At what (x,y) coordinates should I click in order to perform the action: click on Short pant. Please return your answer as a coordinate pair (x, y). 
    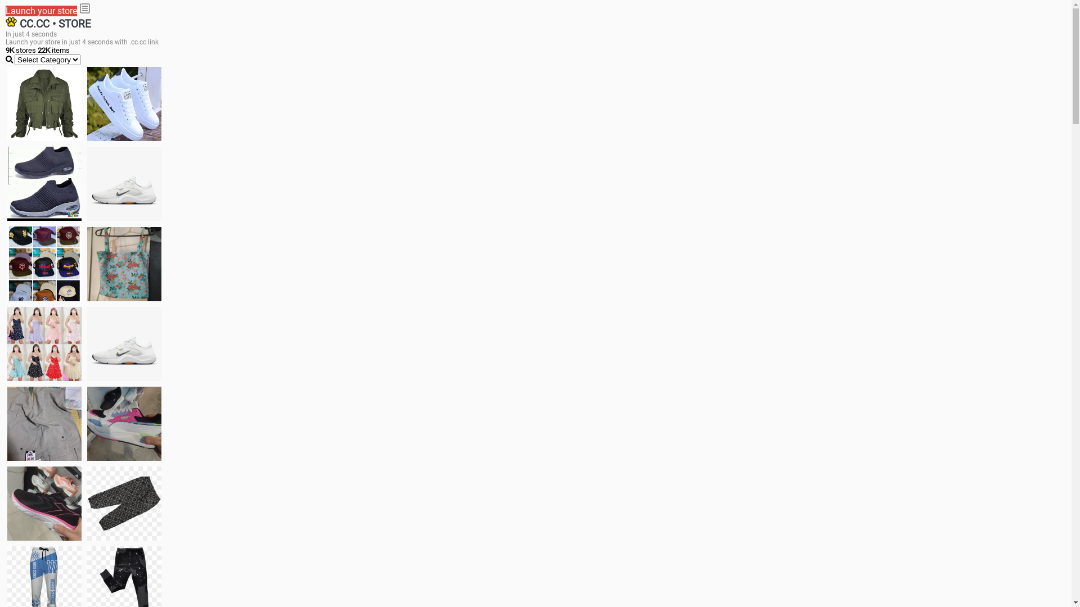
    Looking at the image, I should click on (124, 504).